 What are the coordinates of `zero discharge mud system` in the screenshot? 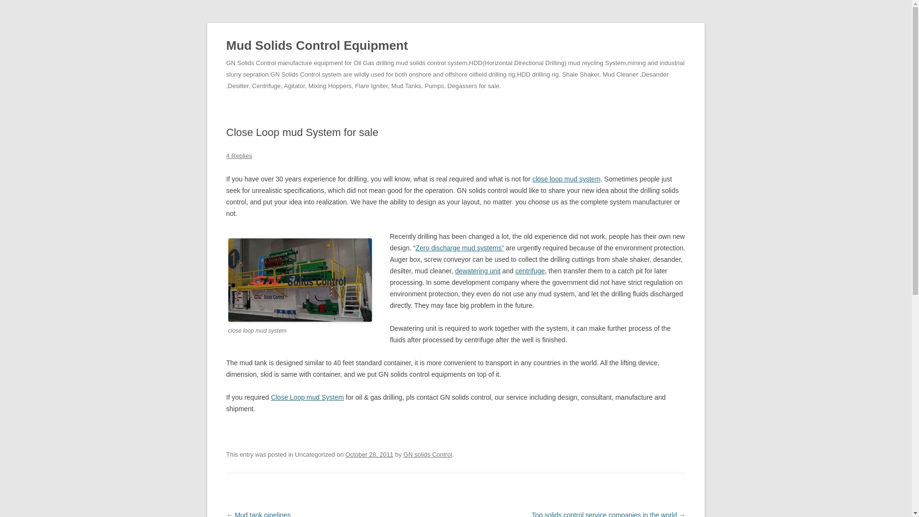 It's located at (459, 247).